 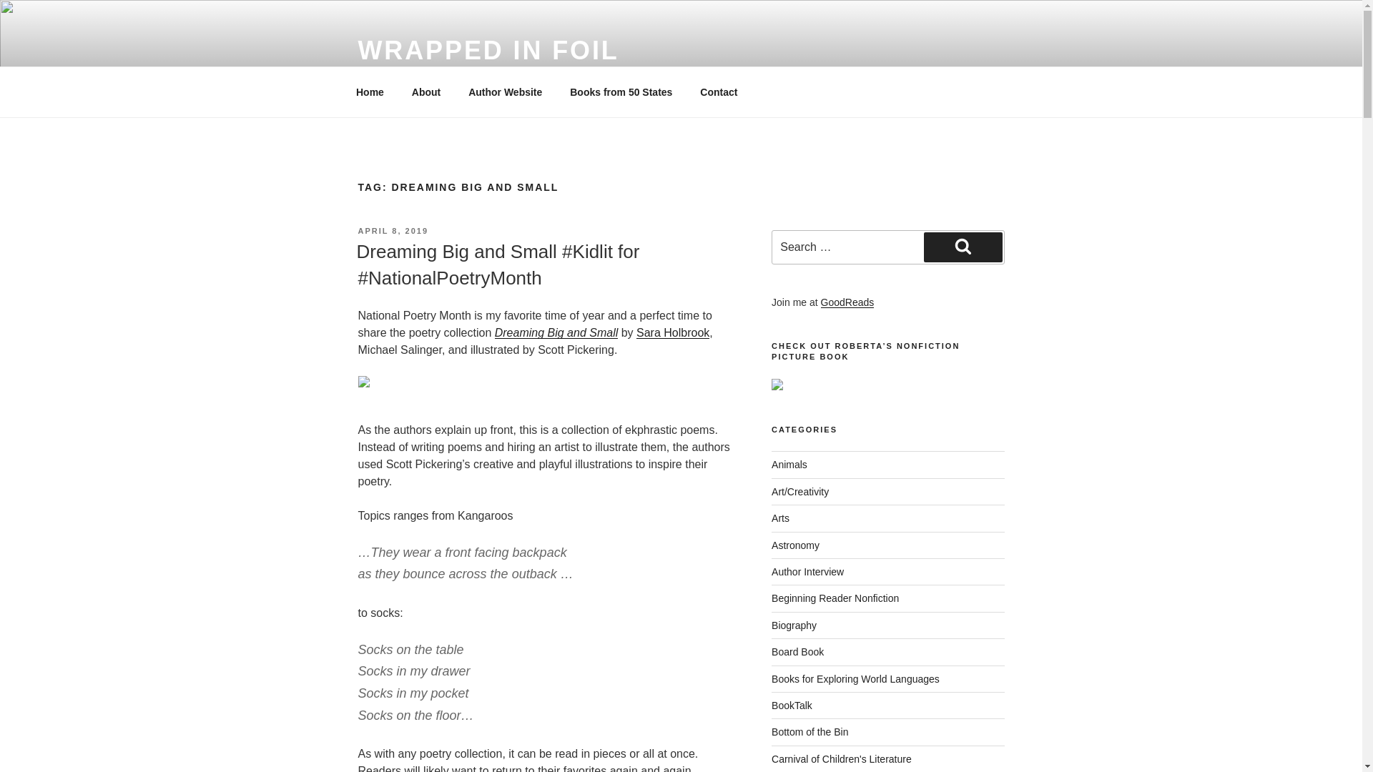 What do you see at coordinates (848, 302) in the screenshot?
I see `GoodReads` at bounding box center [848, 302].